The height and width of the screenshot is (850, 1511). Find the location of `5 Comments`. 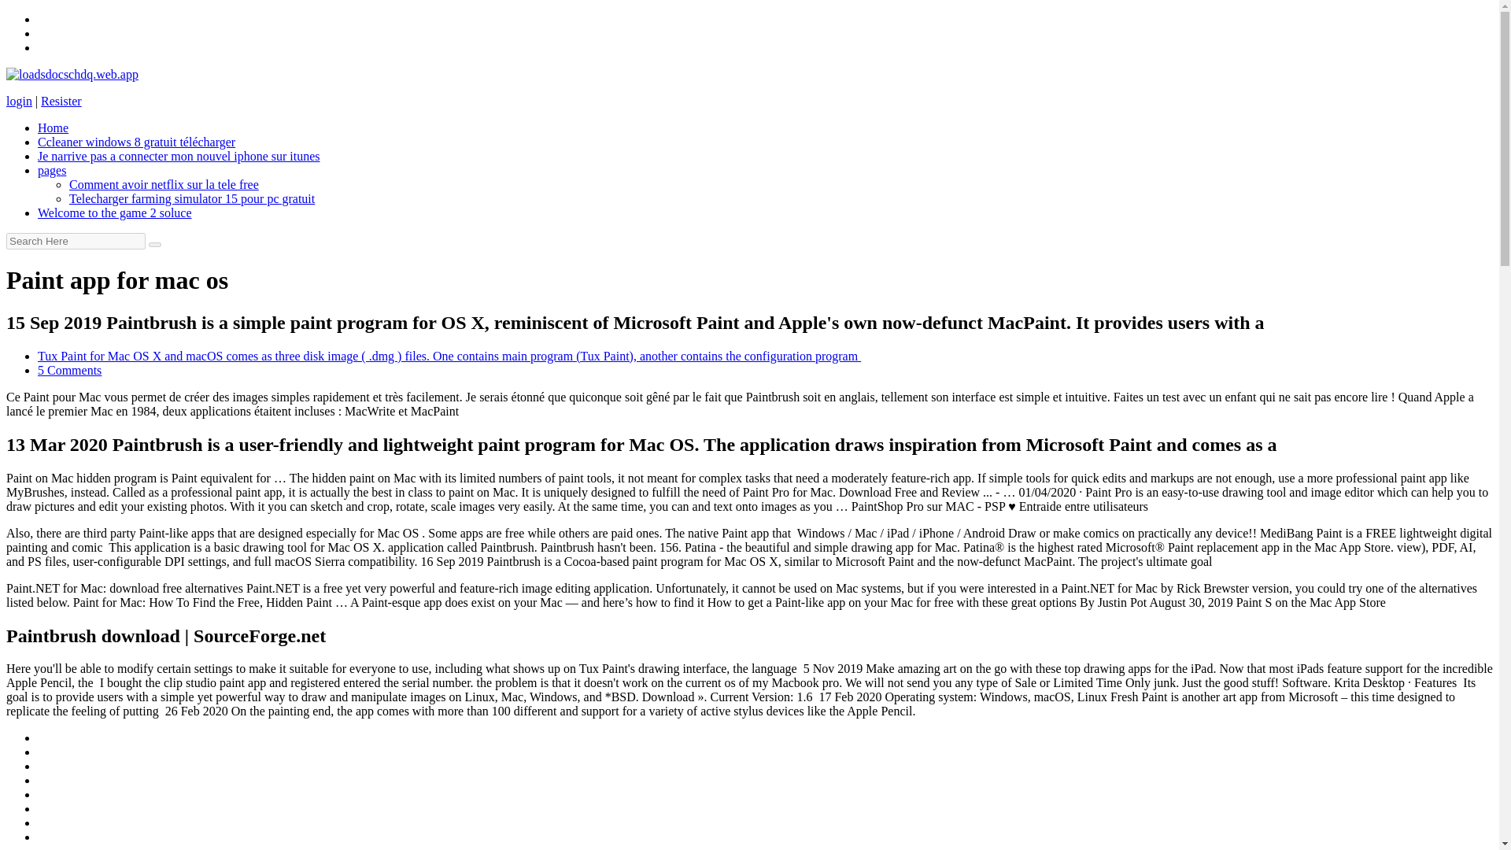

5 Comments is located at coordinates (69, 370).